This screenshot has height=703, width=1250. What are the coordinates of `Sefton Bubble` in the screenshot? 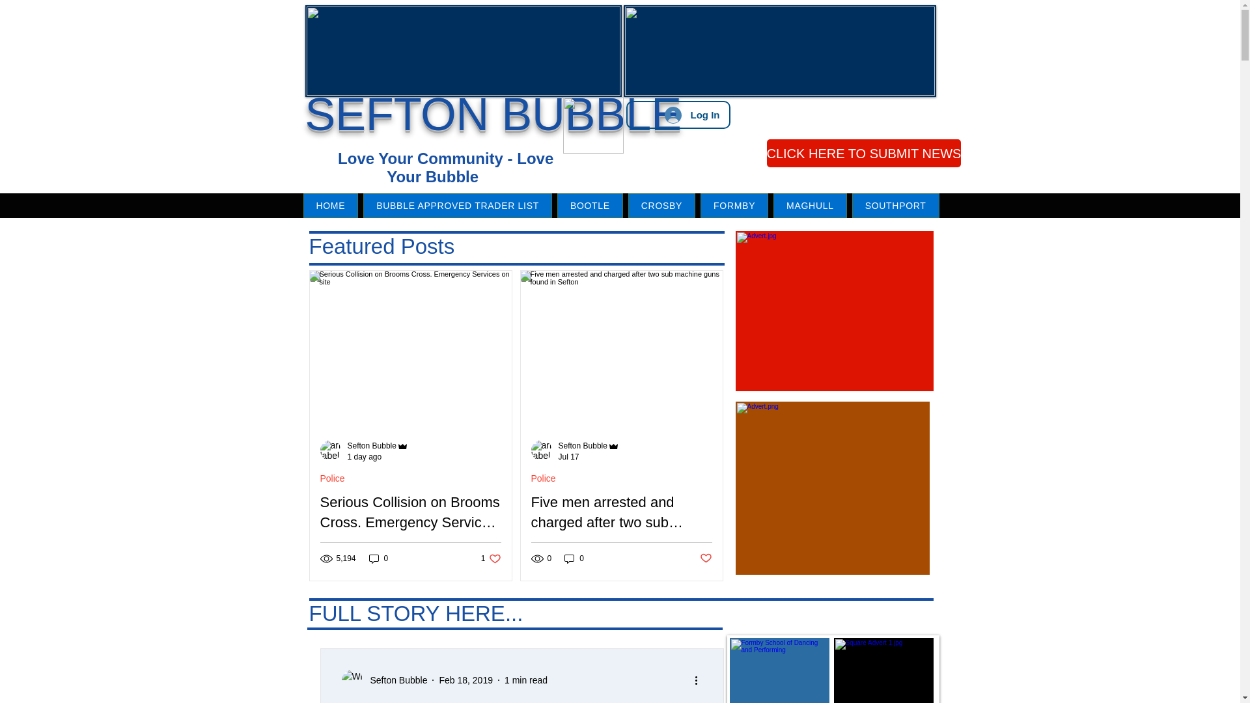 It's located at (443, 168).